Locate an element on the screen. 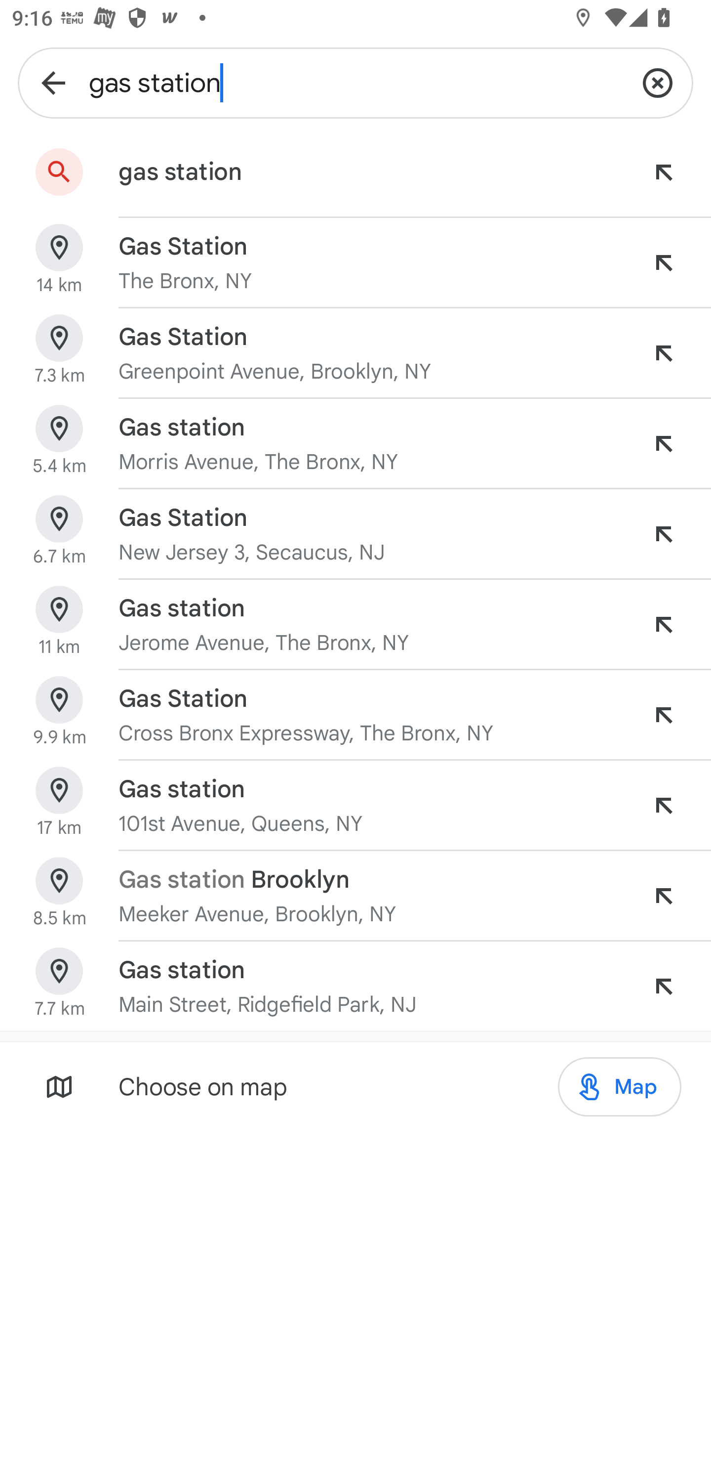  Map Map Map is located at coordinates (619, 1087).